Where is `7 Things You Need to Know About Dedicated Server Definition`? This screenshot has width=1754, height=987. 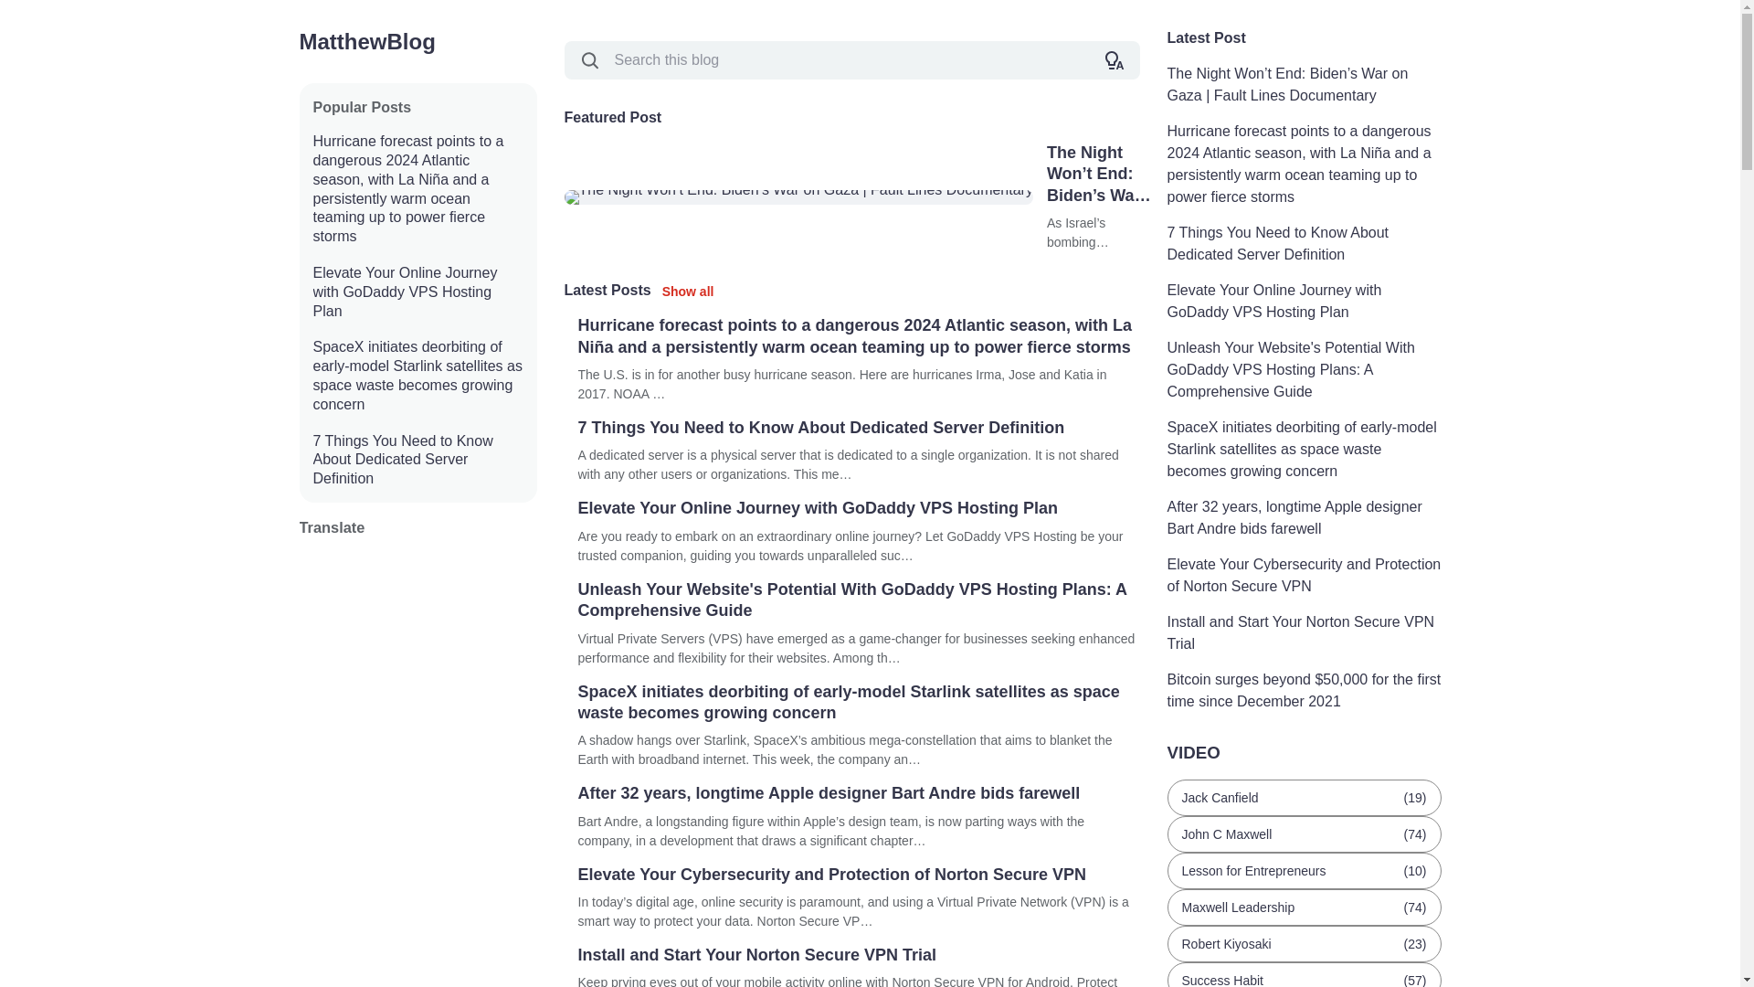 7 Things You Need to Know About Dedicated Server Definition is located at coordinates (417, 461).